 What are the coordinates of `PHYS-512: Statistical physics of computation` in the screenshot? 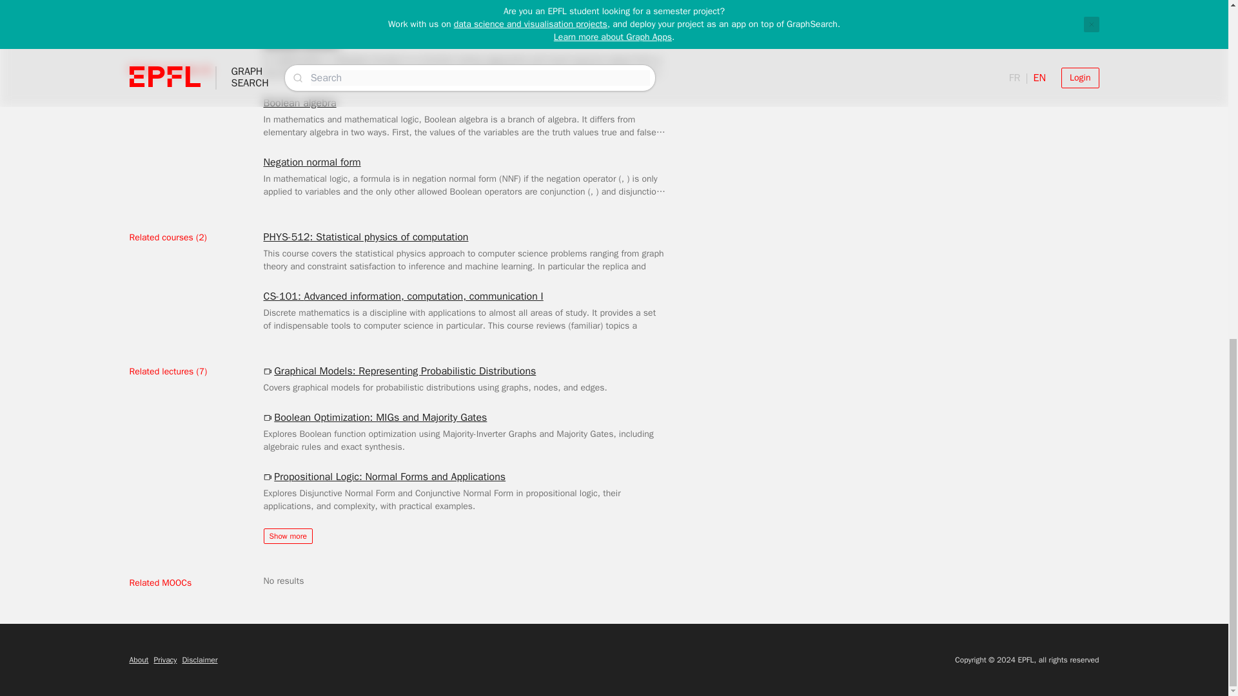 It's located at (365, 237).